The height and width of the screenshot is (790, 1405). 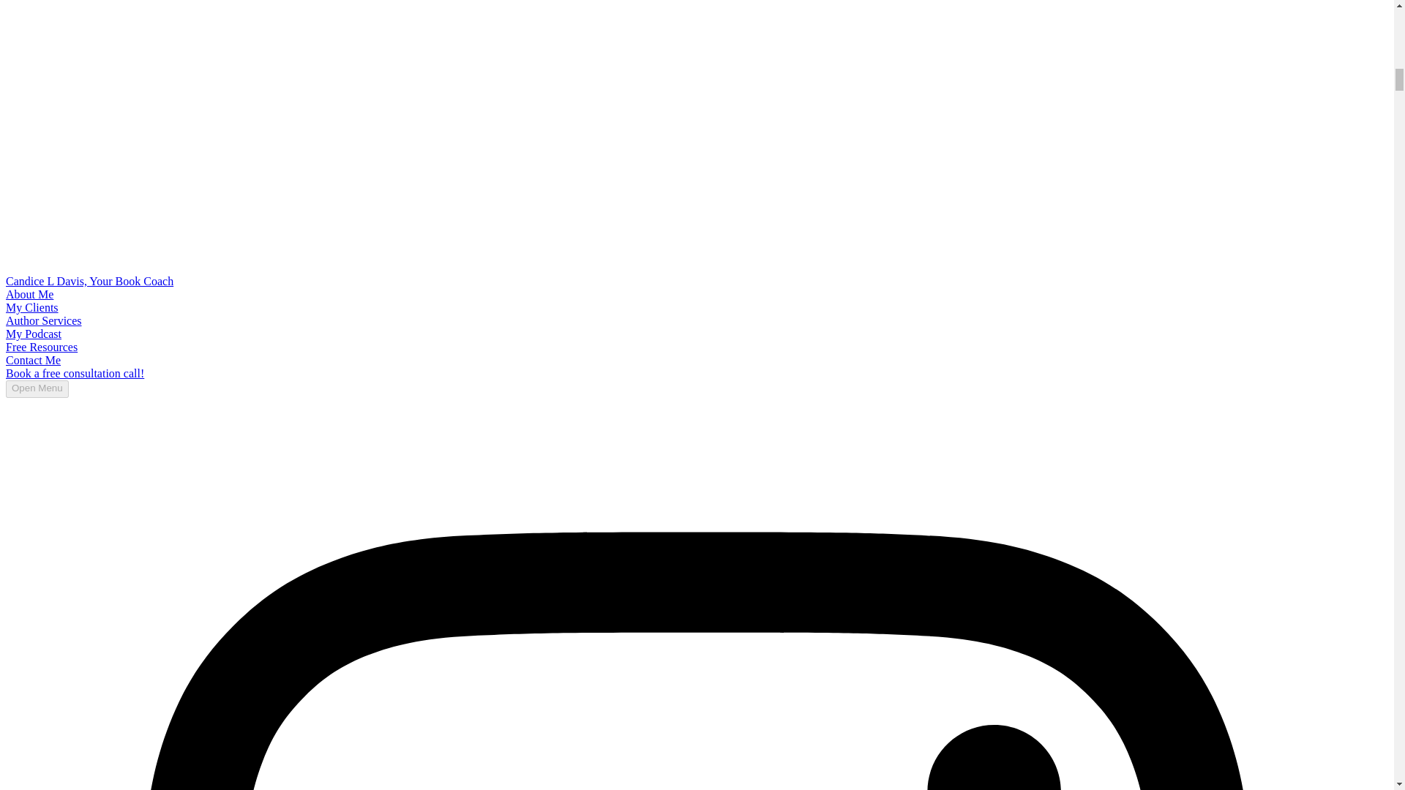 What do you see at coordinates (75, 373) in the screenshot?
I see `Book a free consultation call!` at bounding box center [75, 373].